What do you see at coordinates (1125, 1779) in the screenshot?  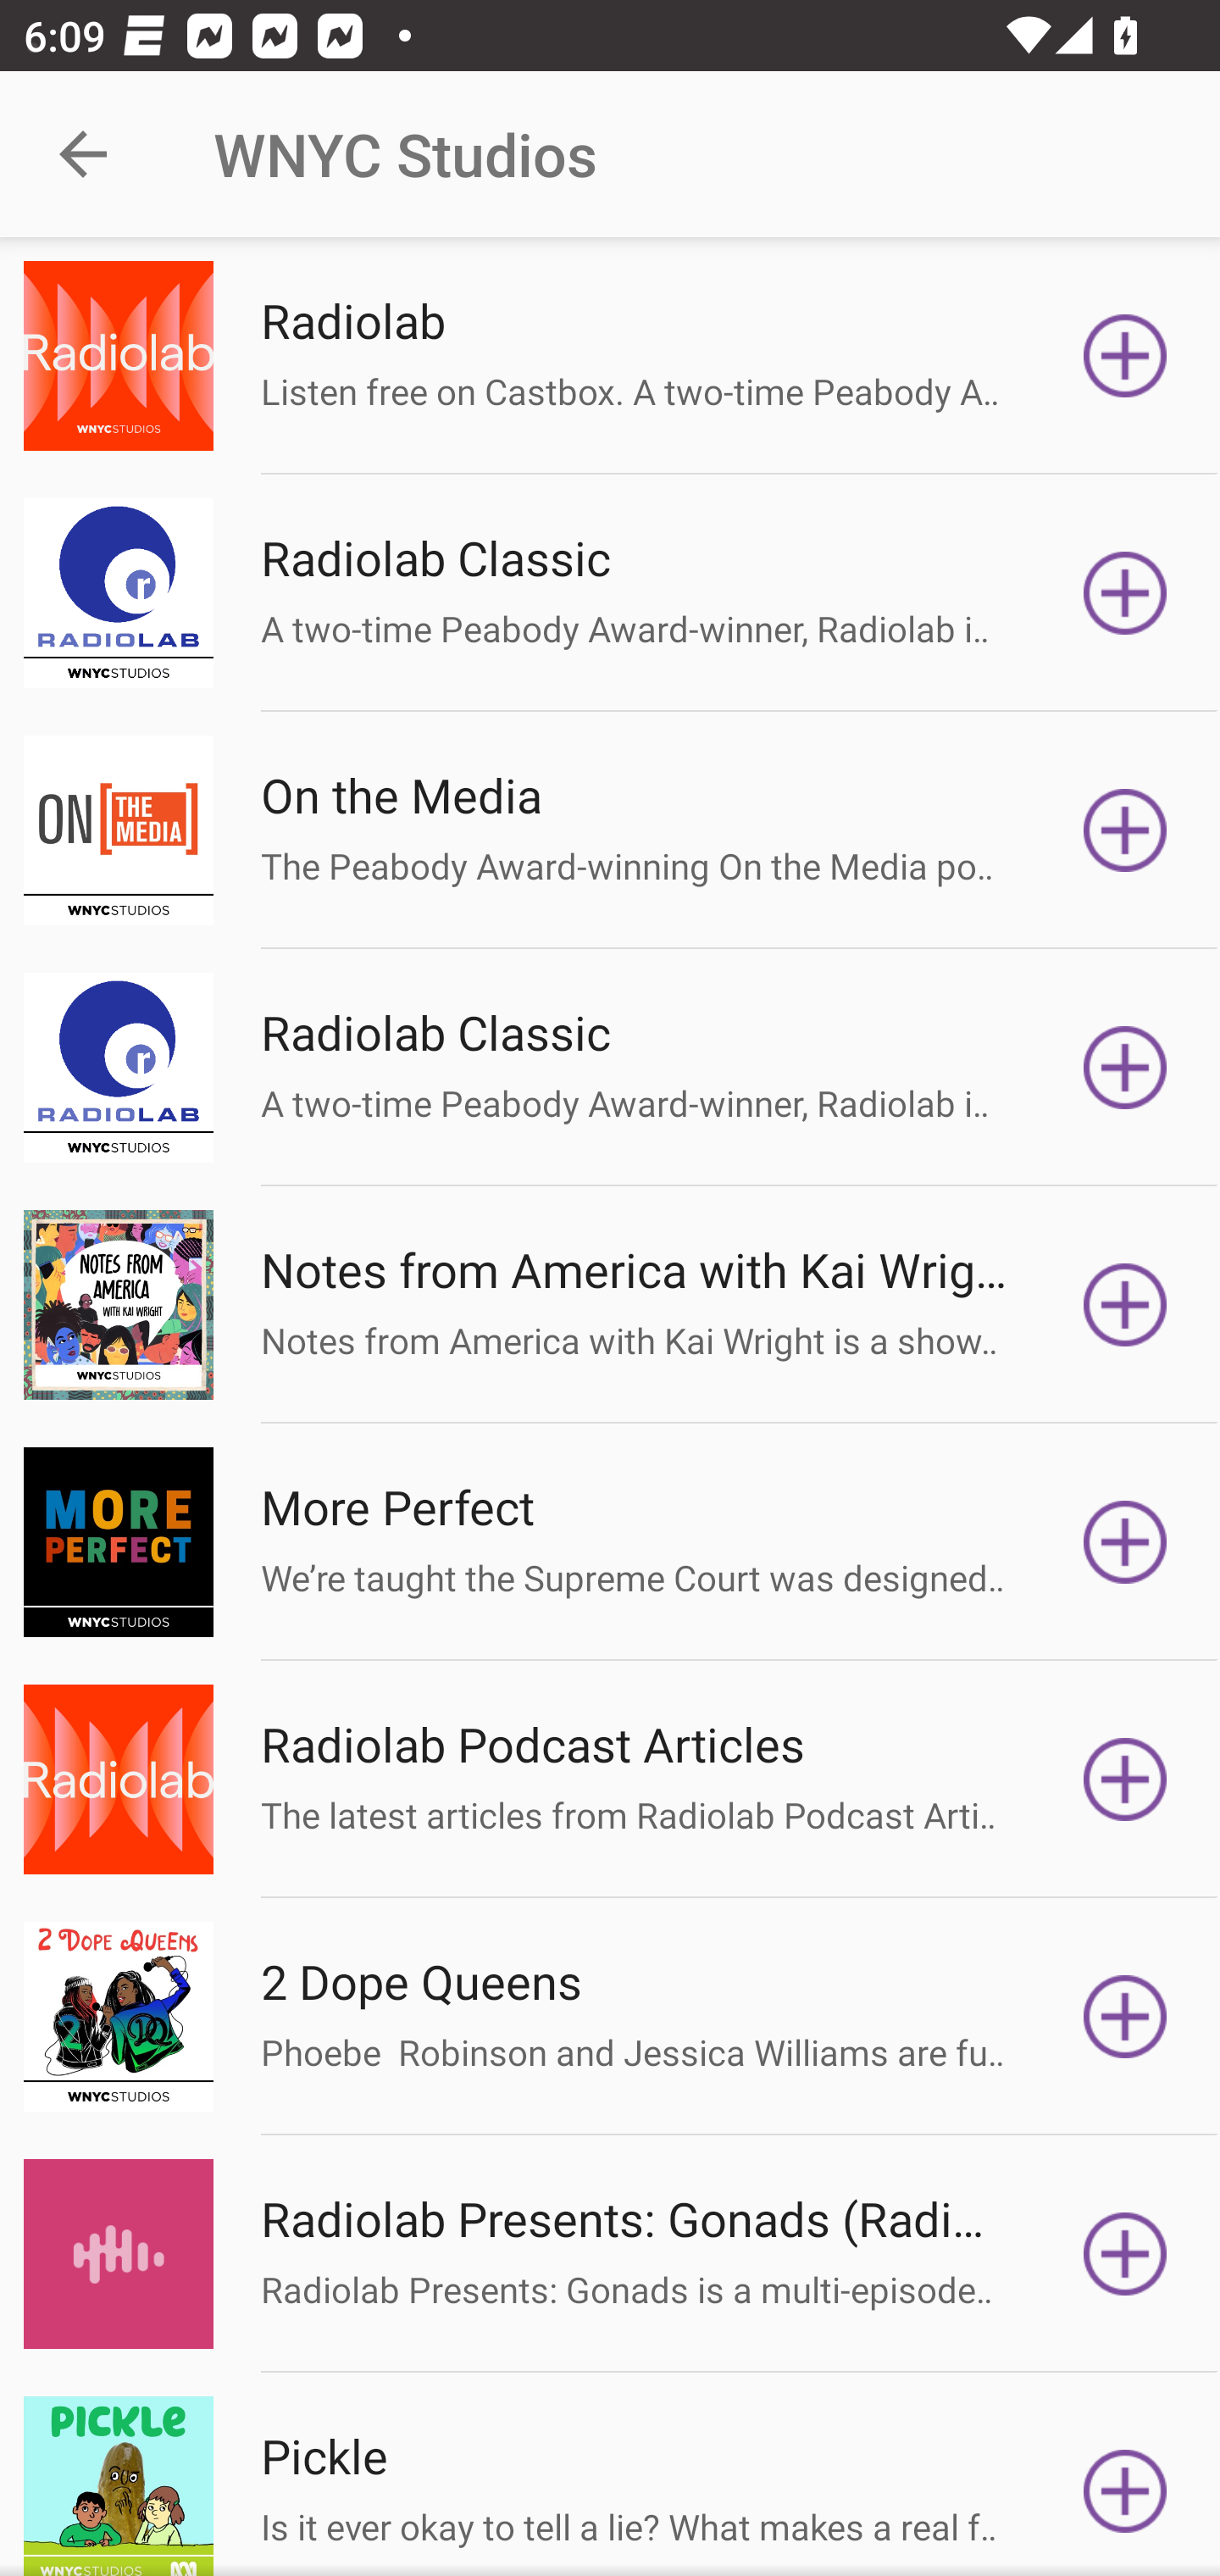 I see `Subscribe` at bounding box center [1125, 1779].